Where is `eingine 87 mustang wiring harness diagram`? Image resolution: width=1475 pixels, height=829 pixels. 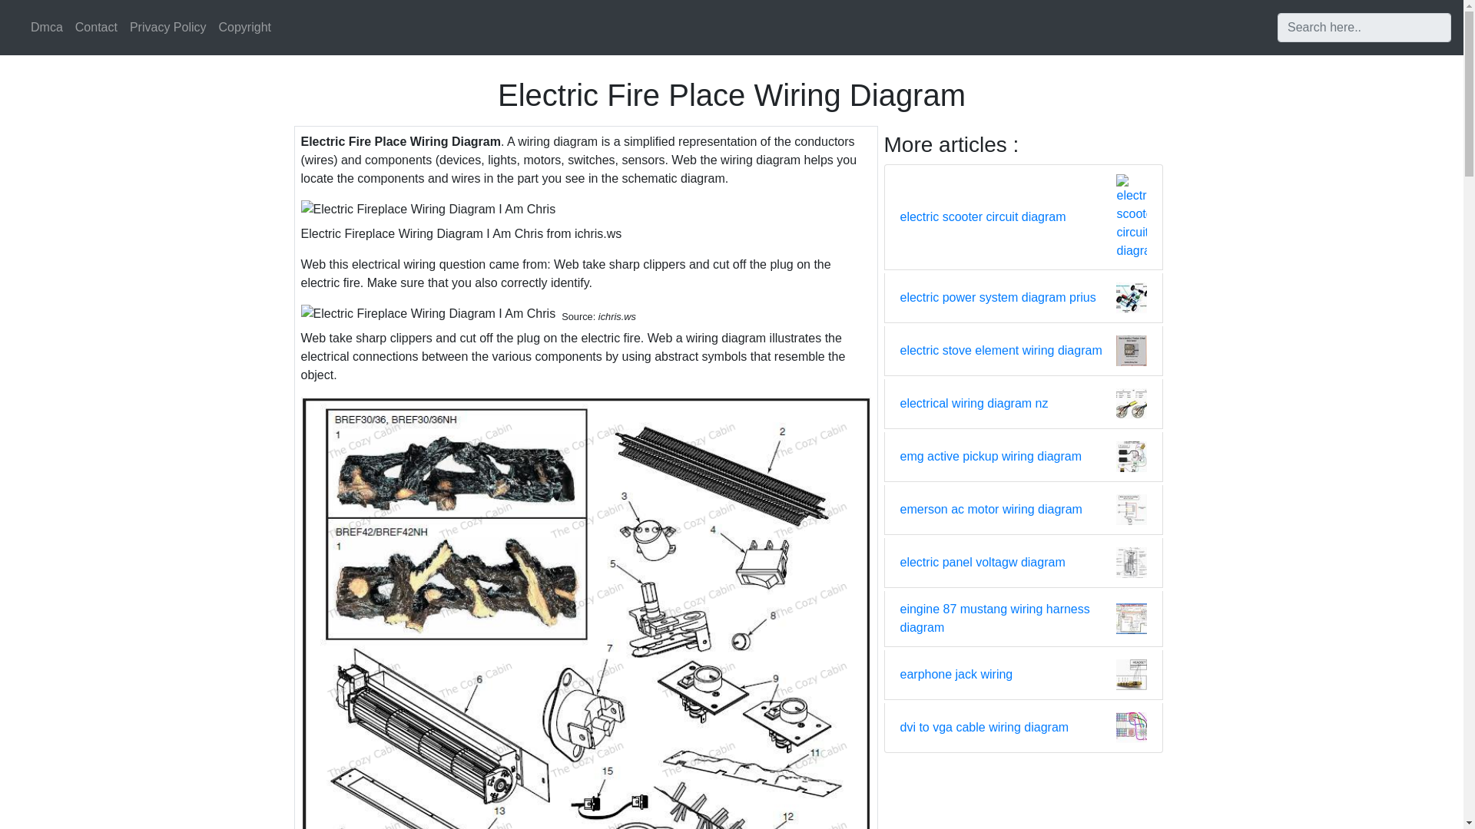
eingine 87 mustang wiring harness diagram is located at coordinates (1008, 619).